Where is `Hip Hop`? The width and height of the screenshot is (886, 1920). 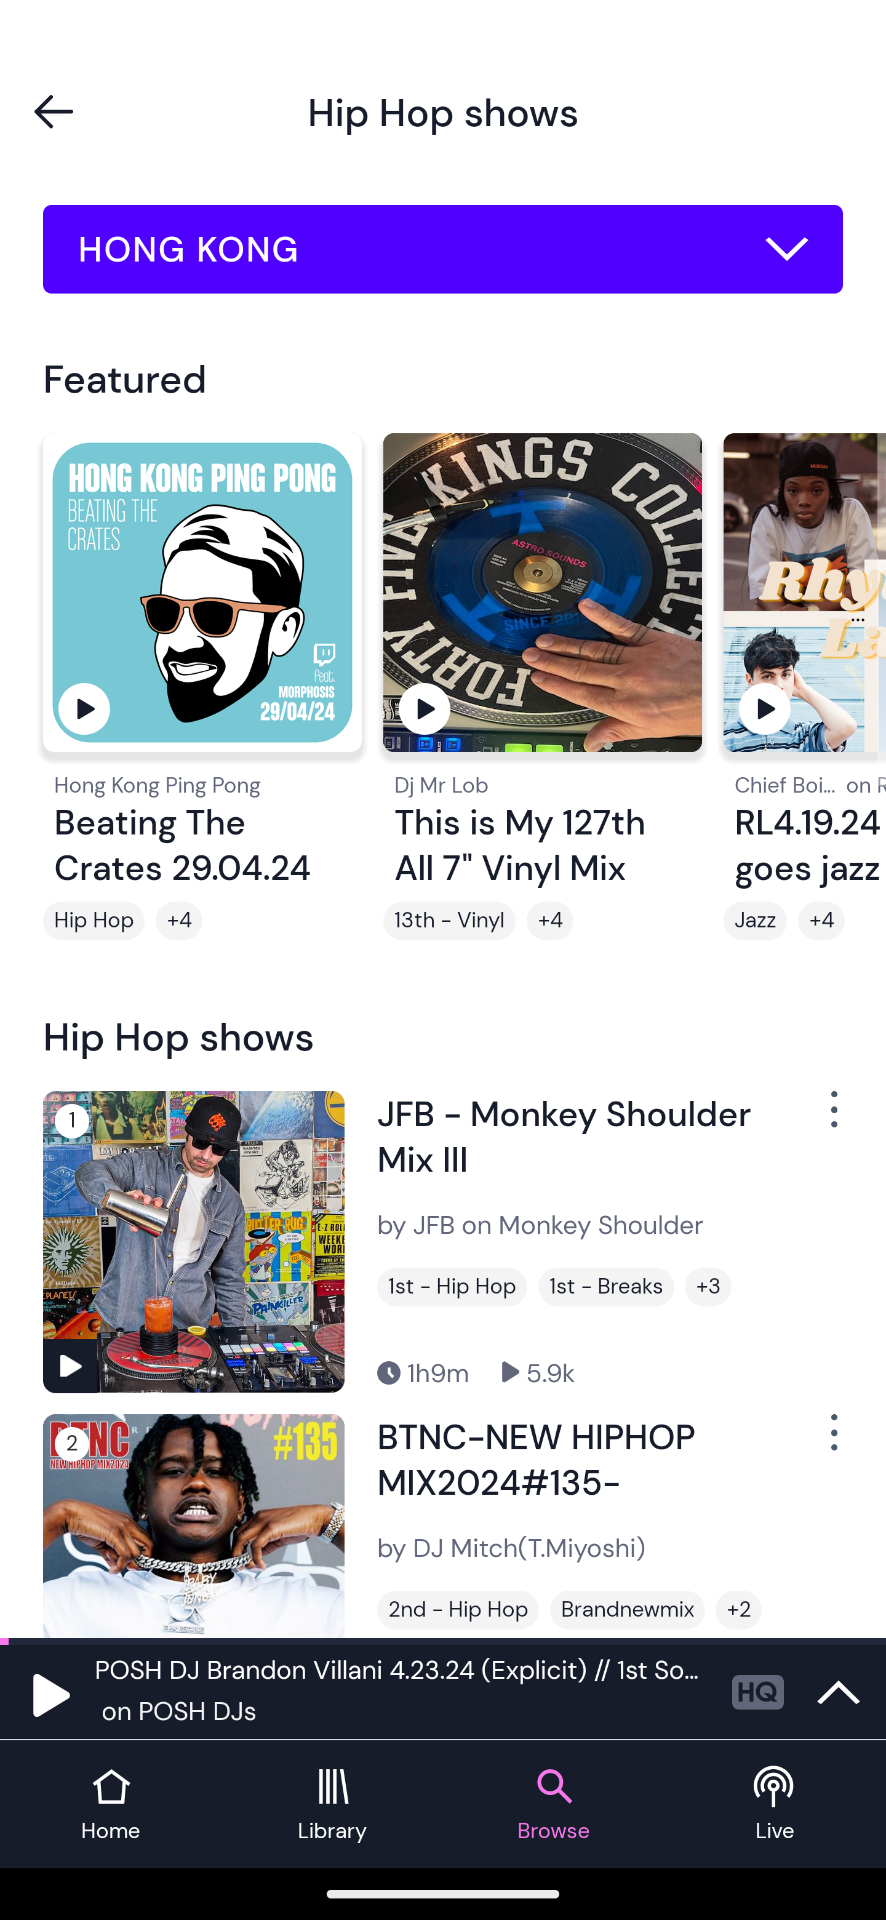
Hip Hop is located at coordinates (94, 921).